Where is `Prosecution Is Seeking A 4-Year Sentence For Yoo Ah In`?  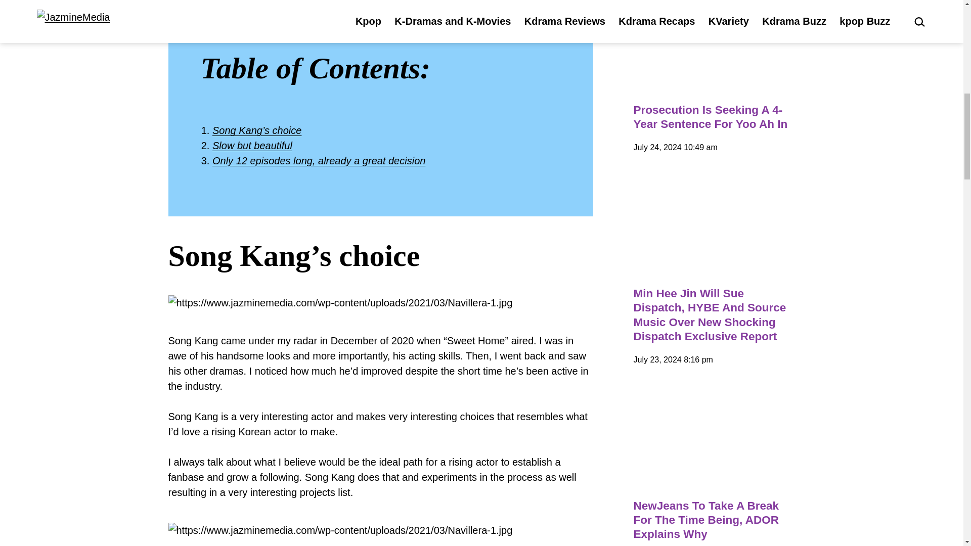
Prosecution Is Seeking A 4-Year Sentence For Yoo Ah In is located at coordinates (714, 117).